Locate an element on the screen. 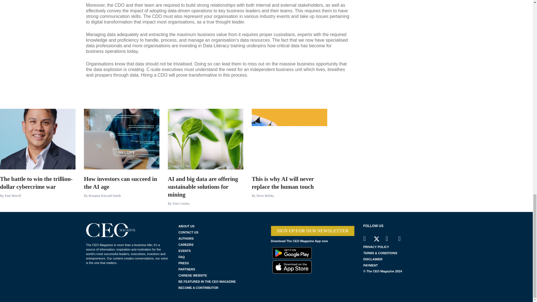 Image resolution: width=537 pixels, height=302 pixels. This is why AI will never replace the human touch is located at coordinates (289, 139).